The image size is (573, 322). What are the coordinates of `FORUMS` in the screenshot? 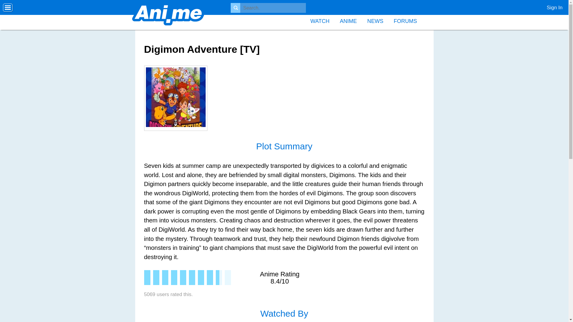 It's located at (405, 20).